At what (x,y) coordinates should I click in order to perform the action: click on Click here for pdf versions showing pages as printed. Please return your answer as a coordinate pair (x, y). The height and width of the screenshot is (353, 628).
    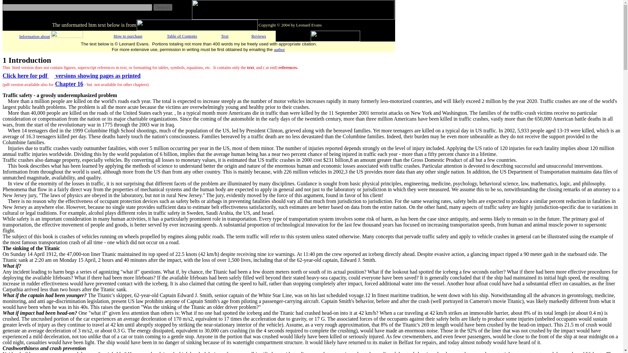
    Looking at the image, I should click on (71, 76).